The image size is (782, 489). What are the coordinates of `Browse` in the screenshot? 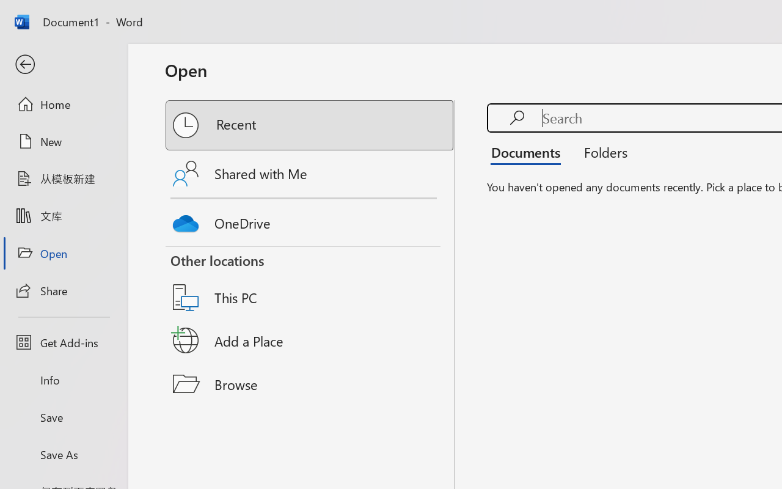 It's located at (310, 384).